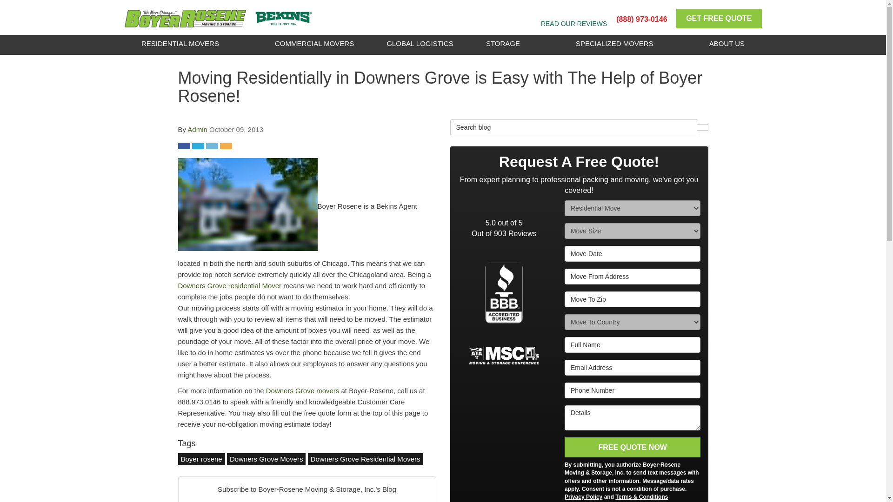 This screenshot has width=893, height=502. What do you see at coordinates (420, 43) in the screenshot?
I see `GLOBAL LOGISTICS` at bounding box center [420, 43].